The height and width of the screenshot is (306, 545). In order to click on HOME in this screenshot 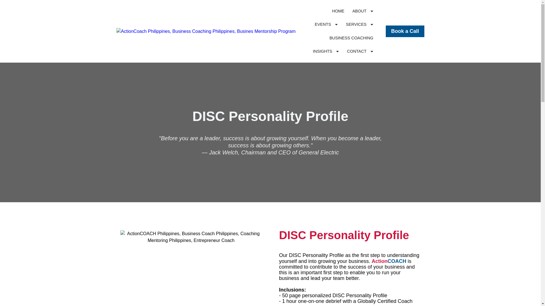, I will do `click(338, 11)`.